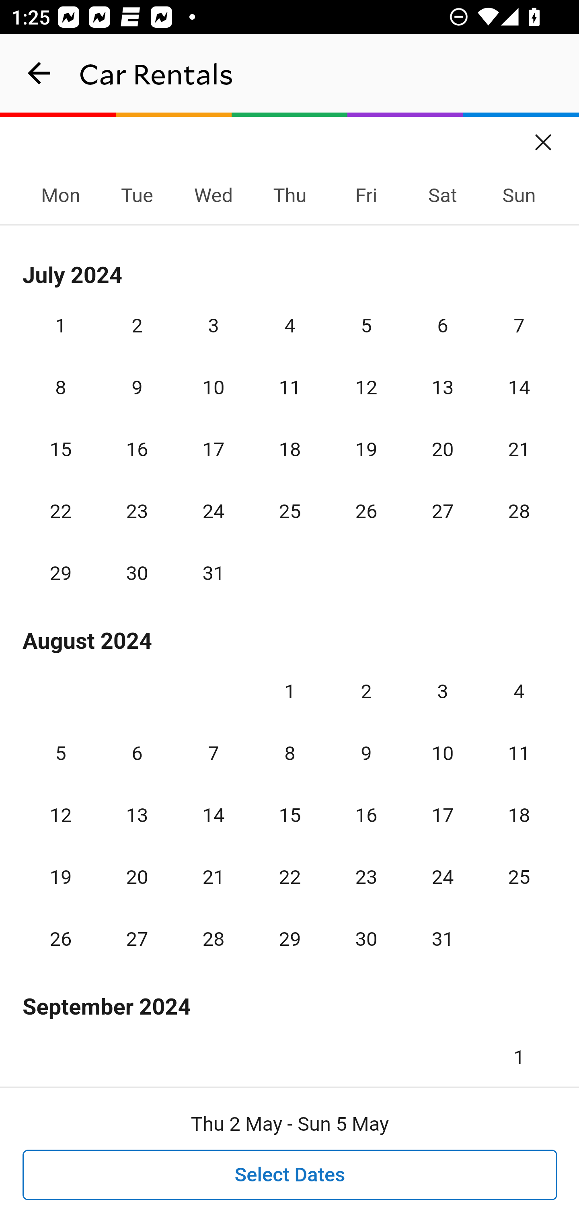 This screenshot has width=579, height=1222. What do you see at coordinates (290, 326) in the screenshot?
I see `4 July 2024` at bounding box center [290, 326].